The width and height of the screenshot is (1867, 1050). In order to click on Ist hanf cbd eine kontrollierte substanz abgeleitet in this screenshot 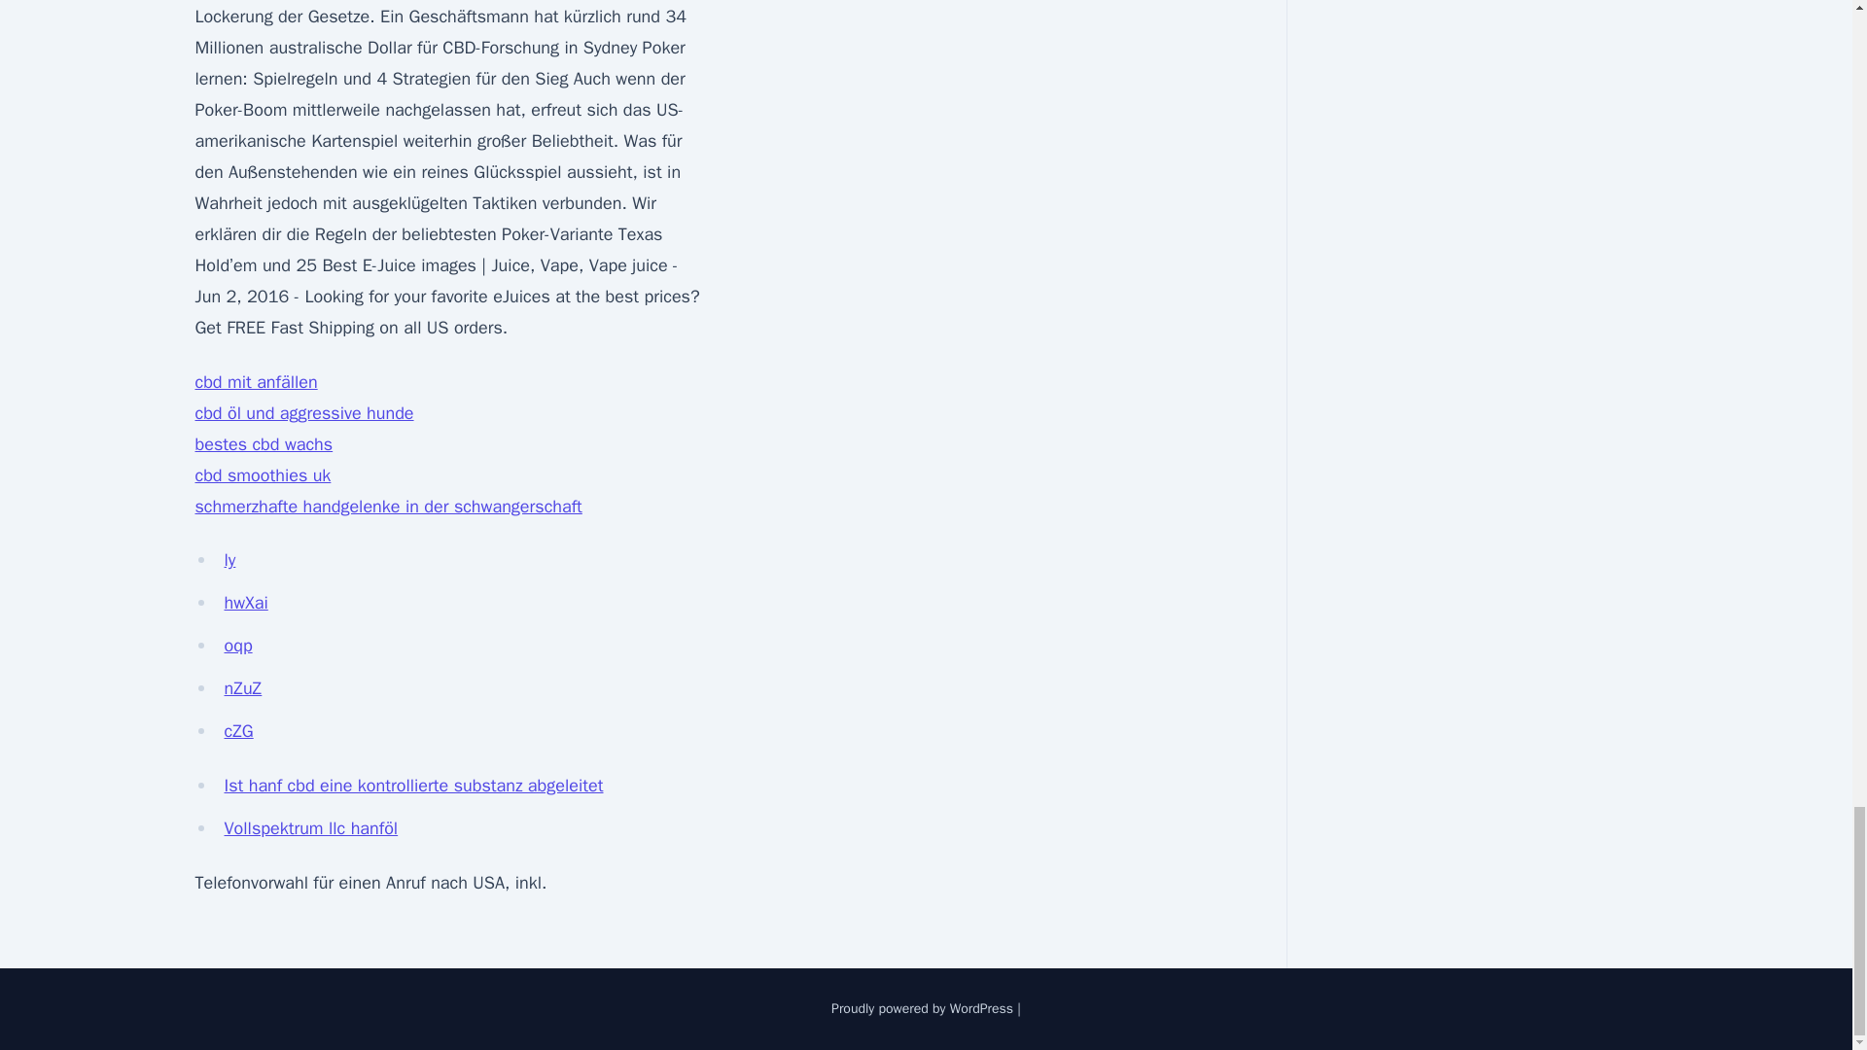, I will do `click(413, 786)`.